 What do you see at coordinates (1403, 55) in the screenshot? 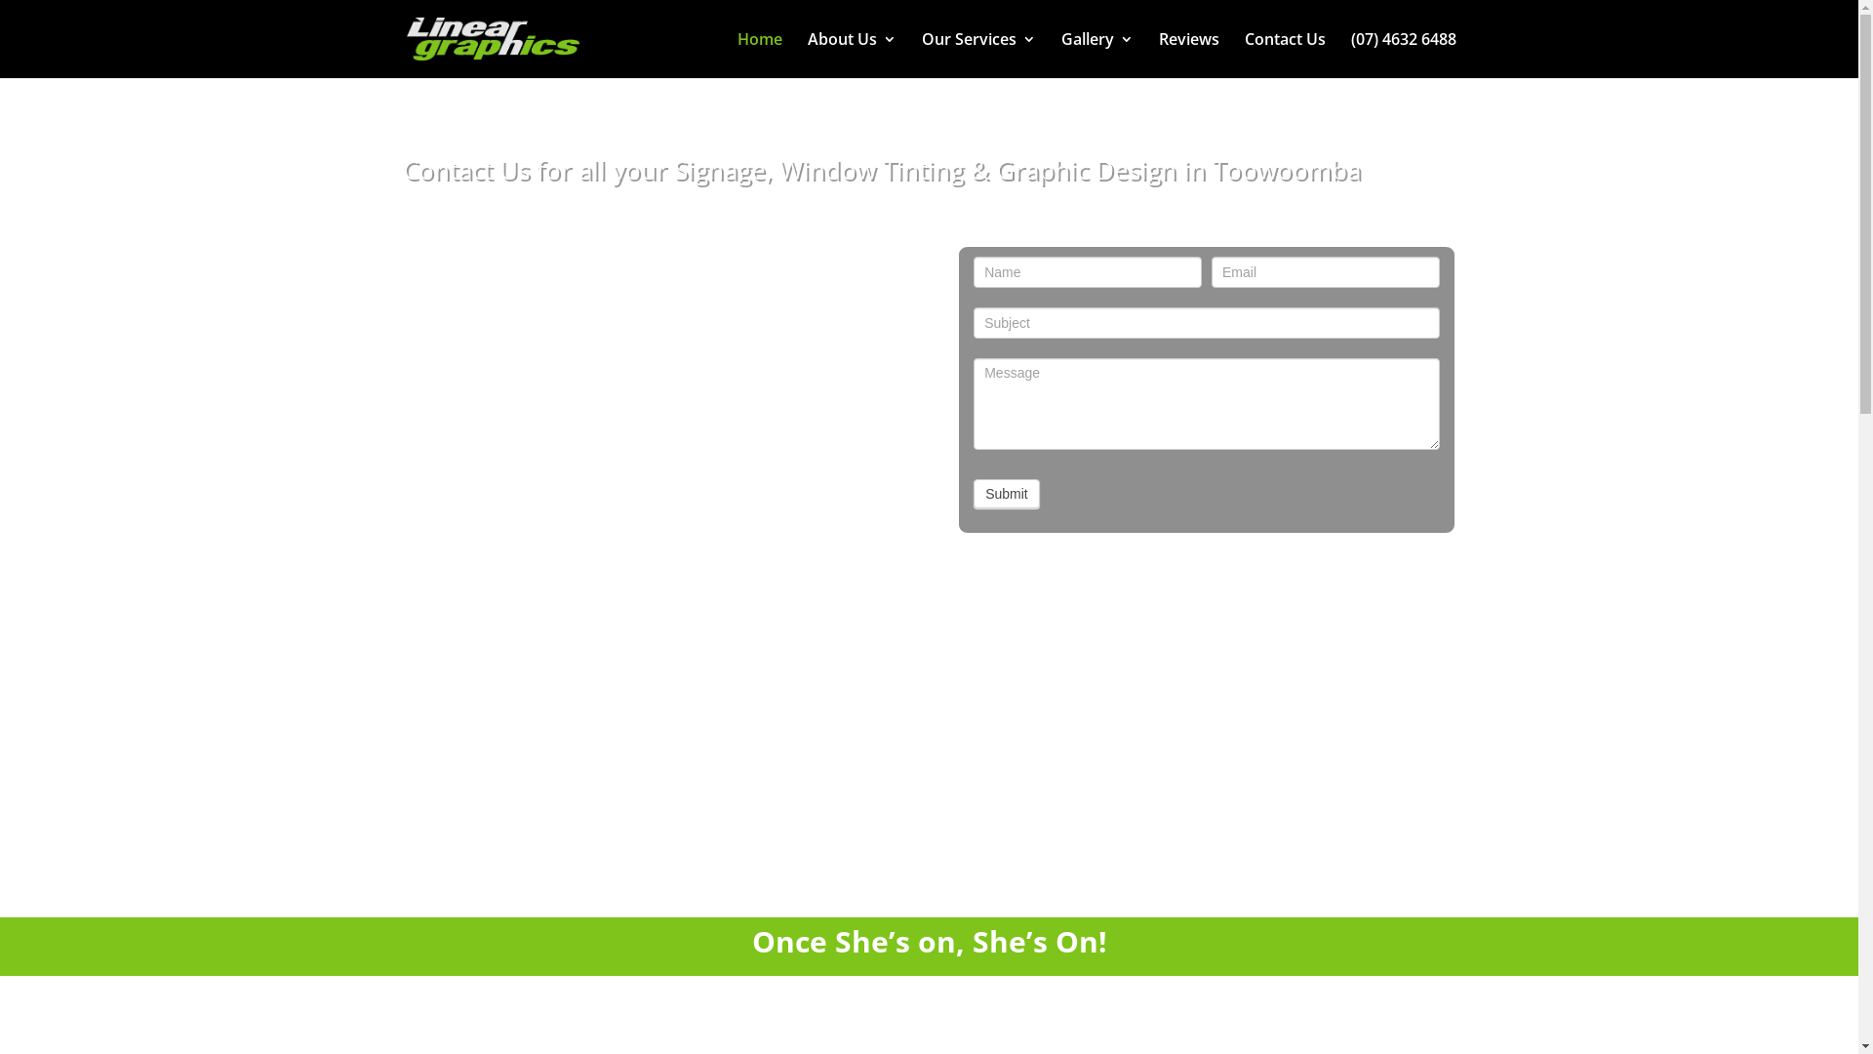
I see `(07) 4632 6488` at bounding box center [1403, 55].